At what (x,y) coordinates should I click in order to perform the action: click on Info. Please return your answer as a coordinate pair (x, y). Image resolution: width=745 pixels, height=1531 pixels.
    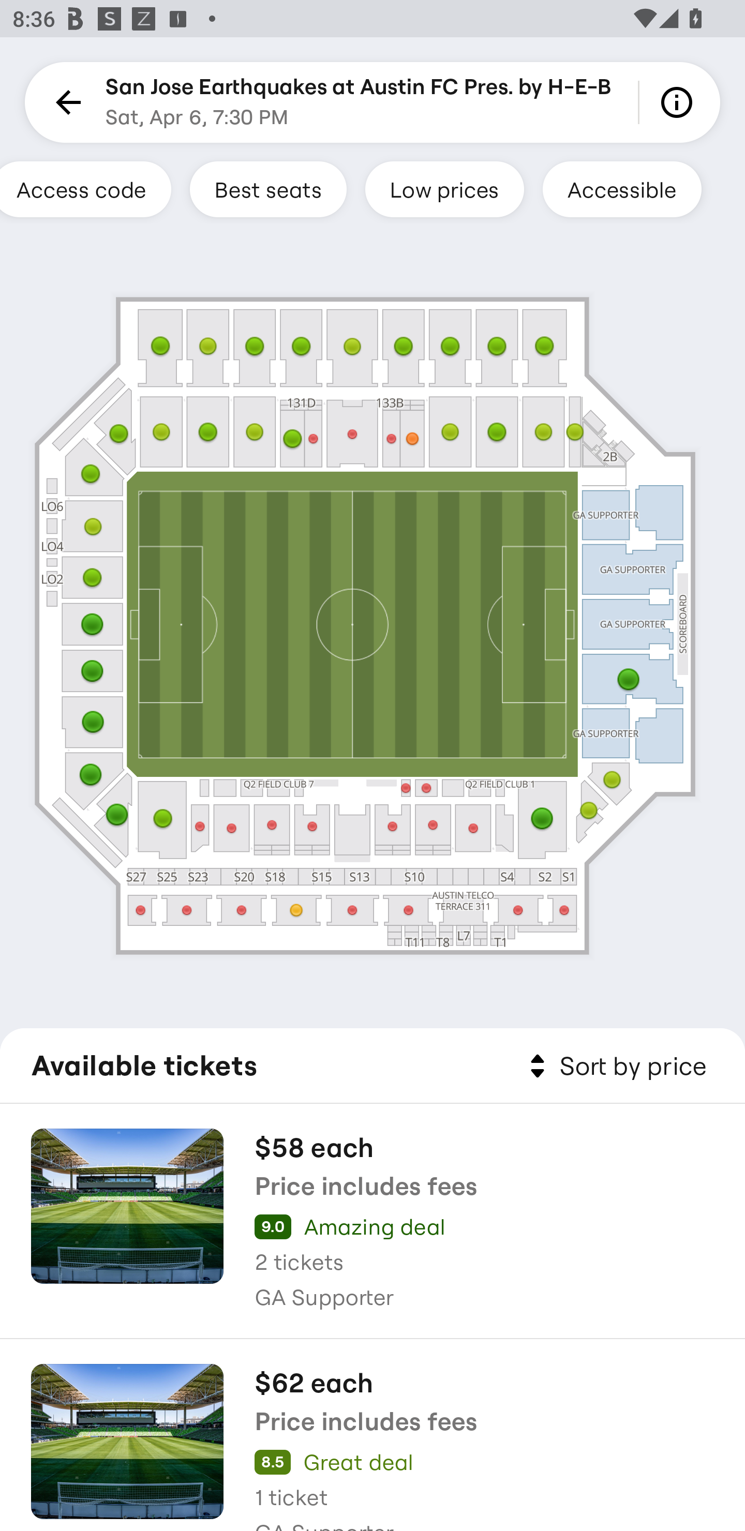
    Looking at the image, I should click on (680, 102).